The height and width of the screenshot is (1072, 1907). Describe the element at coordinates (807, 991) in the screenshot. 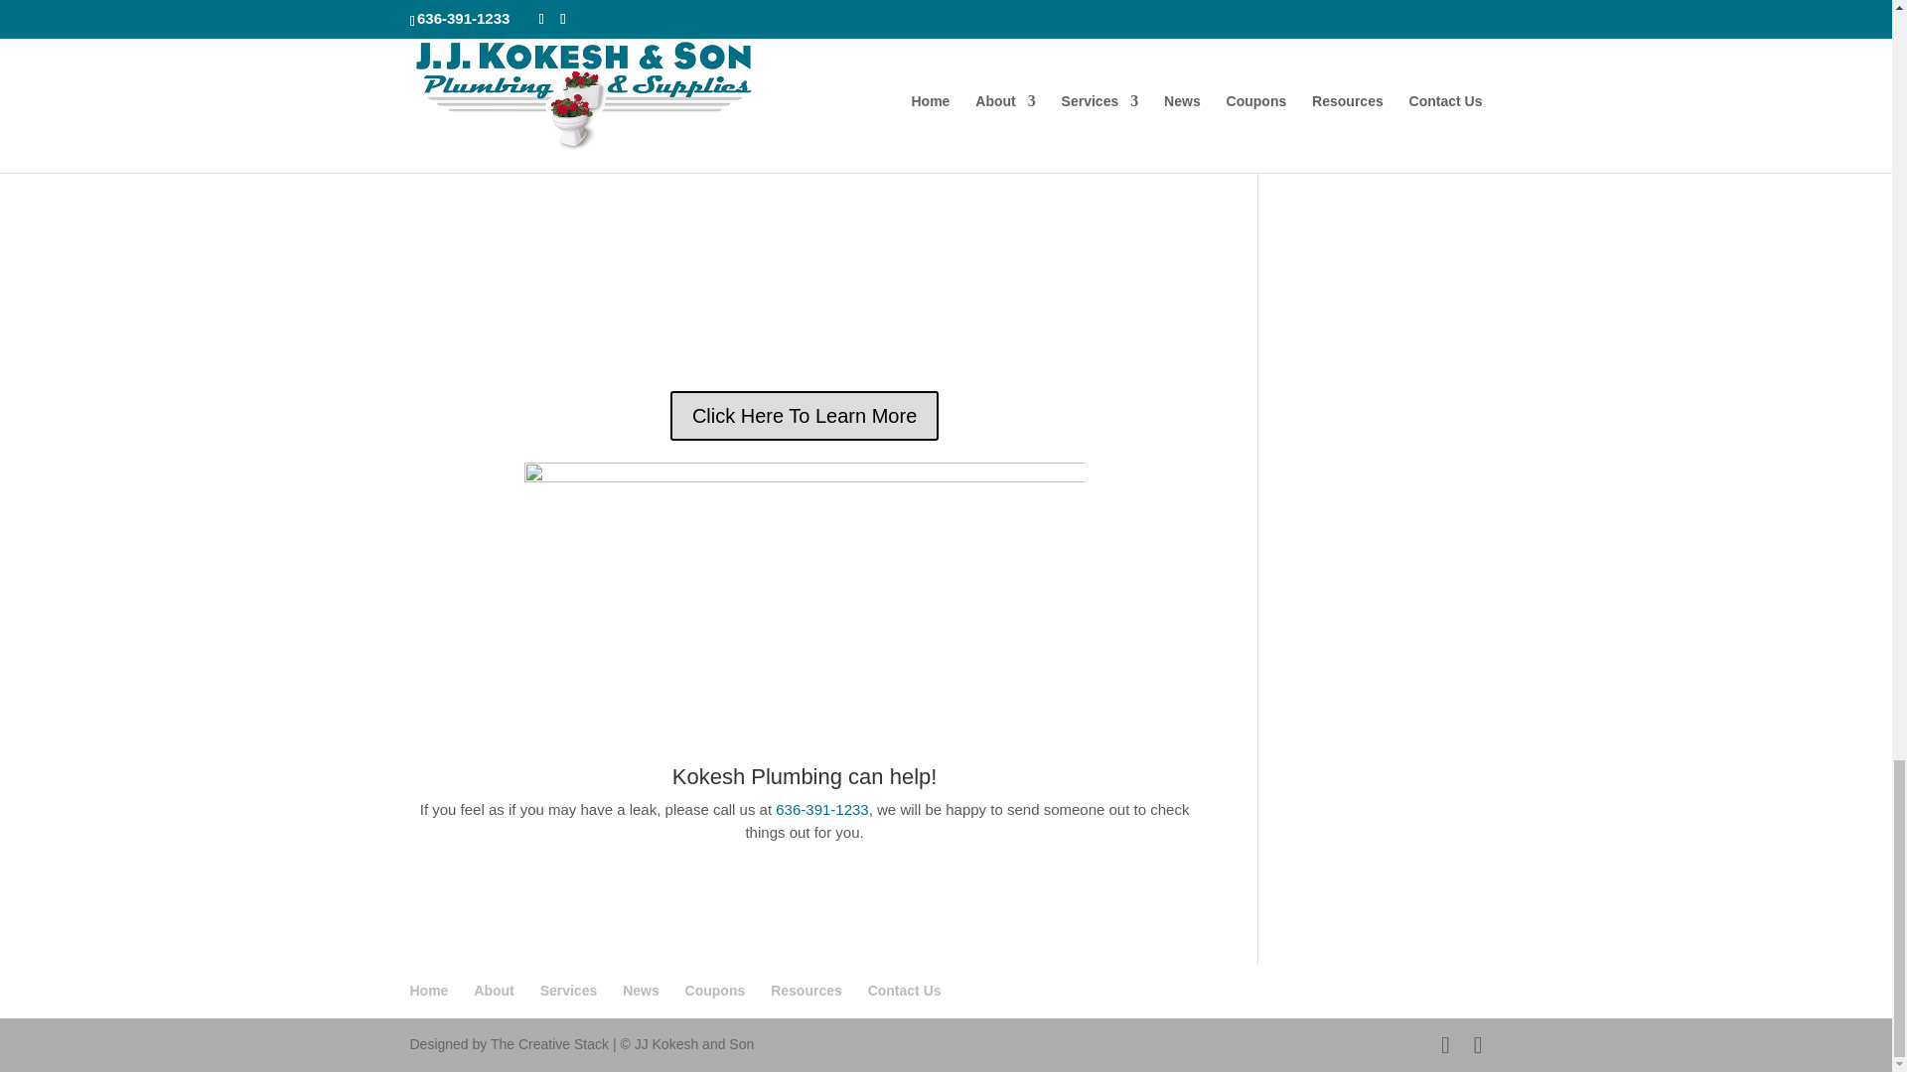

I see `Resources` at that location.